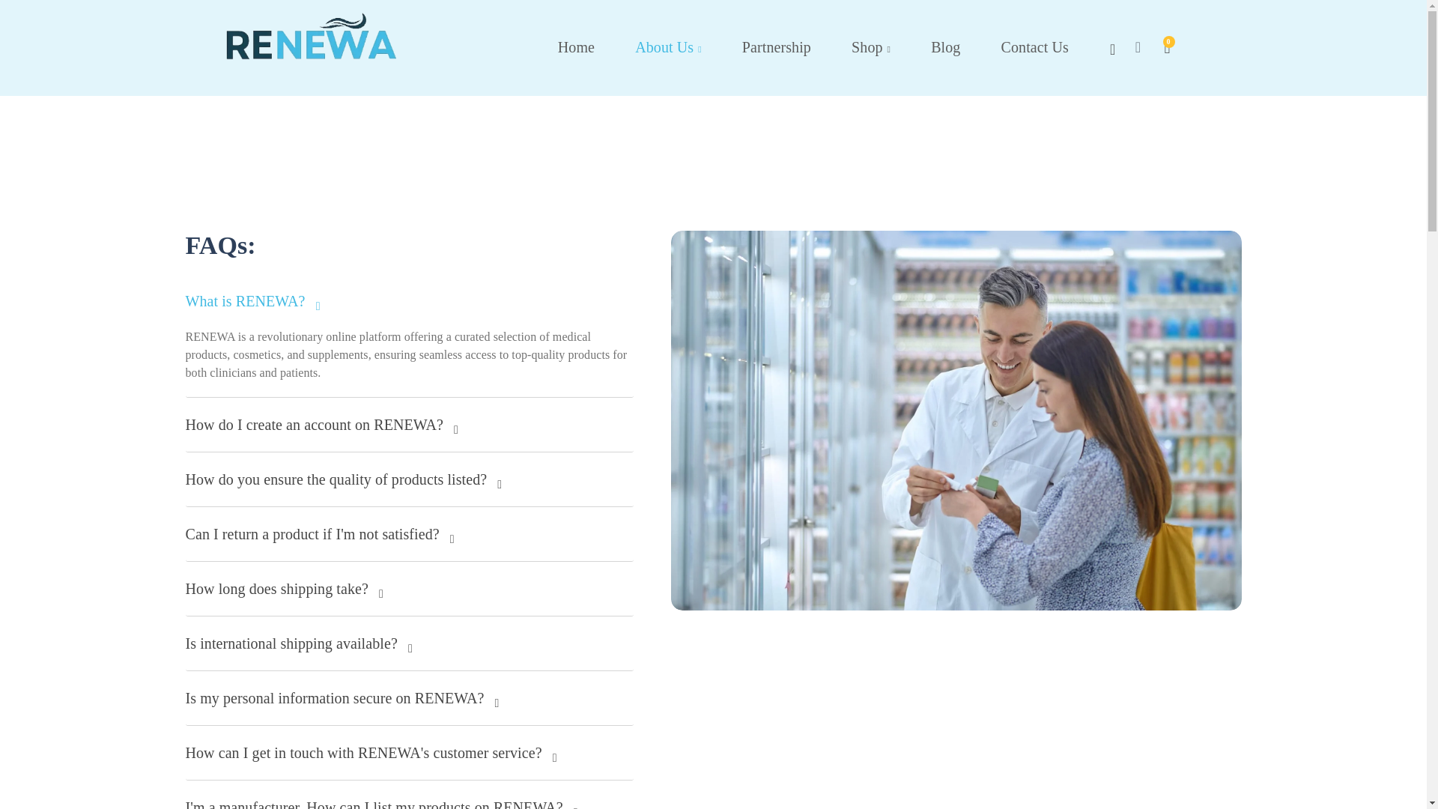  Describe the element at coordinates (668, 48) in the screenshot. I see `About Us` at that location.